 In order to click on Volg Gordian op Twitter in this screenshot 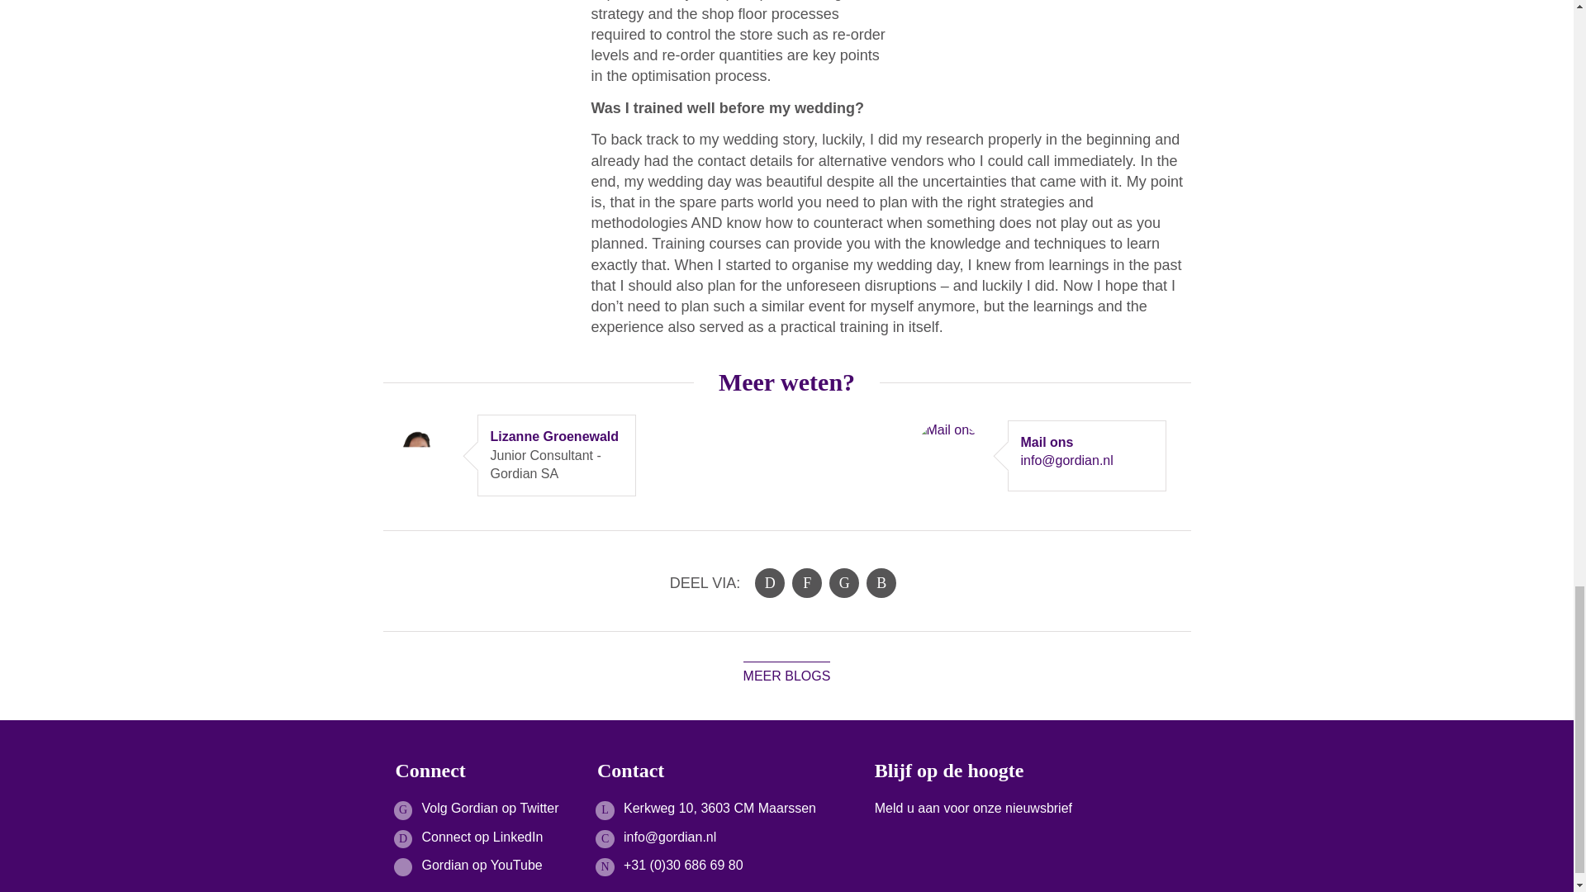, I will do `click(489, 808)`.